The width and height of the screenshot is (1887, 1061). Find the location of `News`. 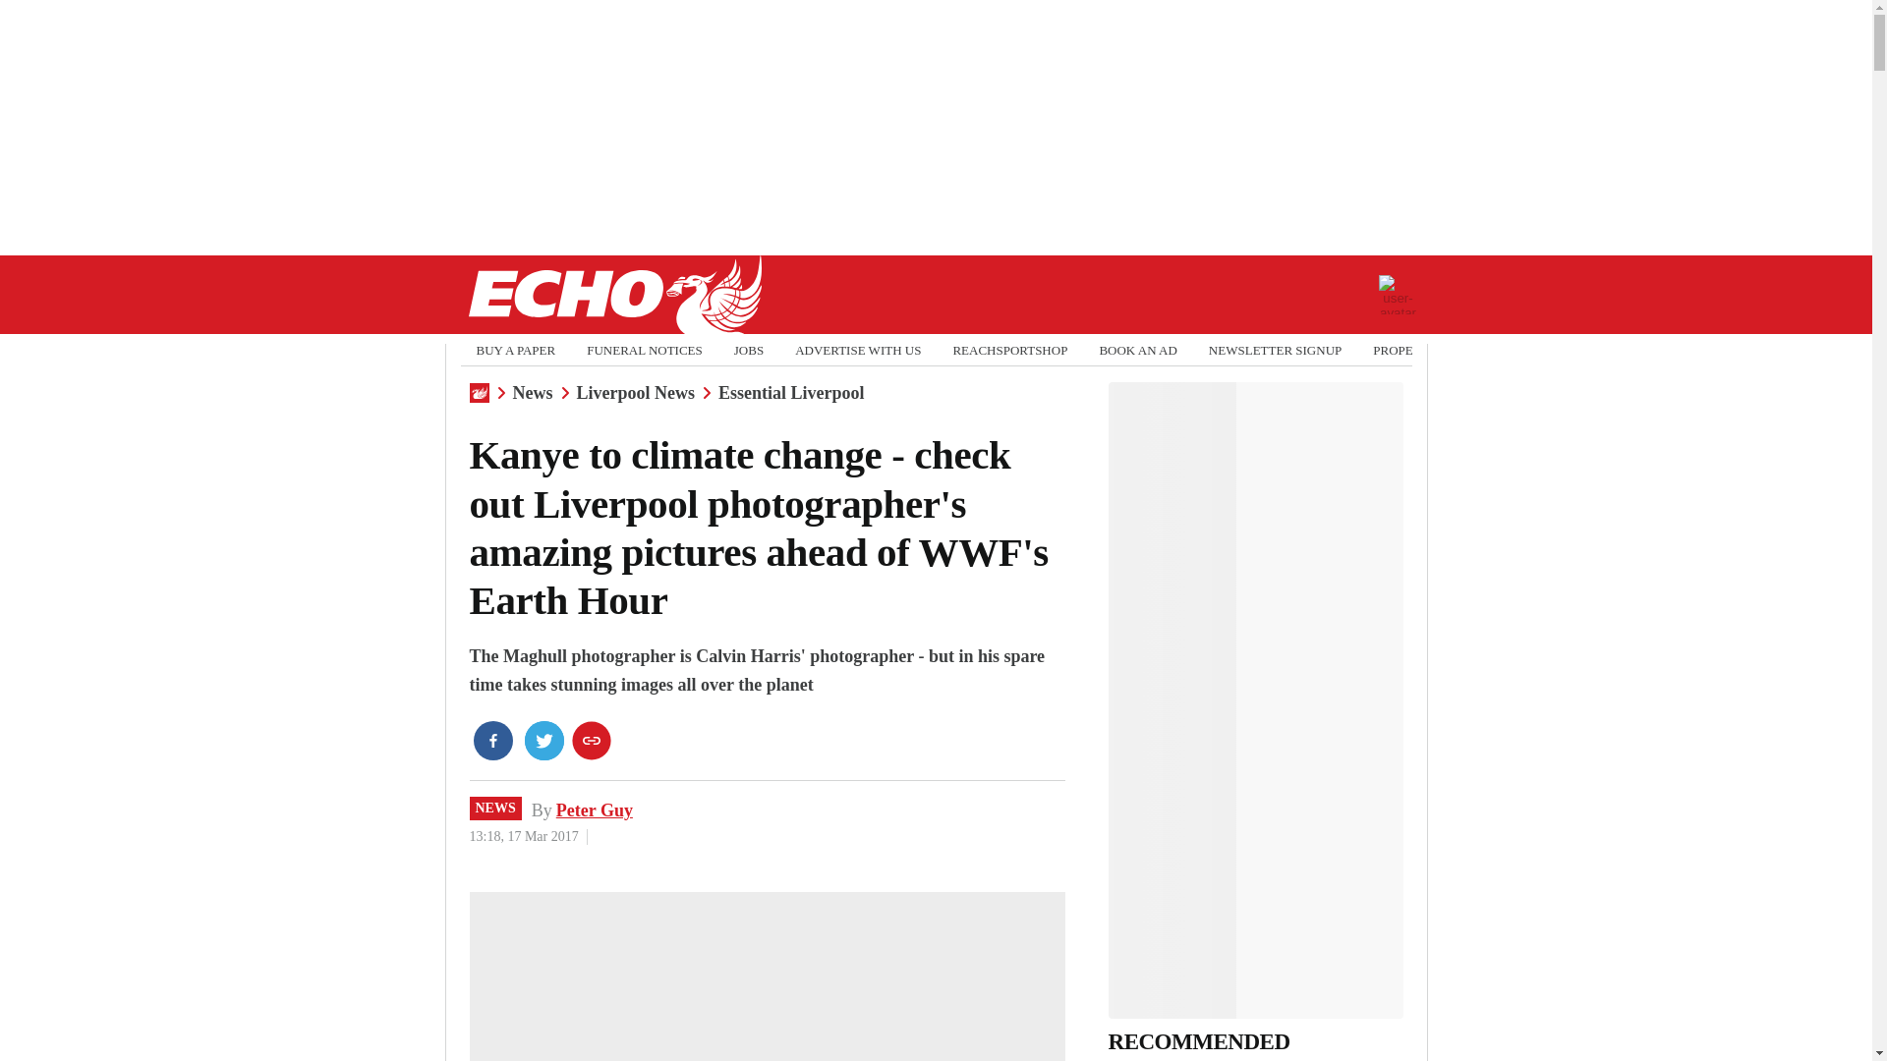

News is located at coordinates (533, 393).